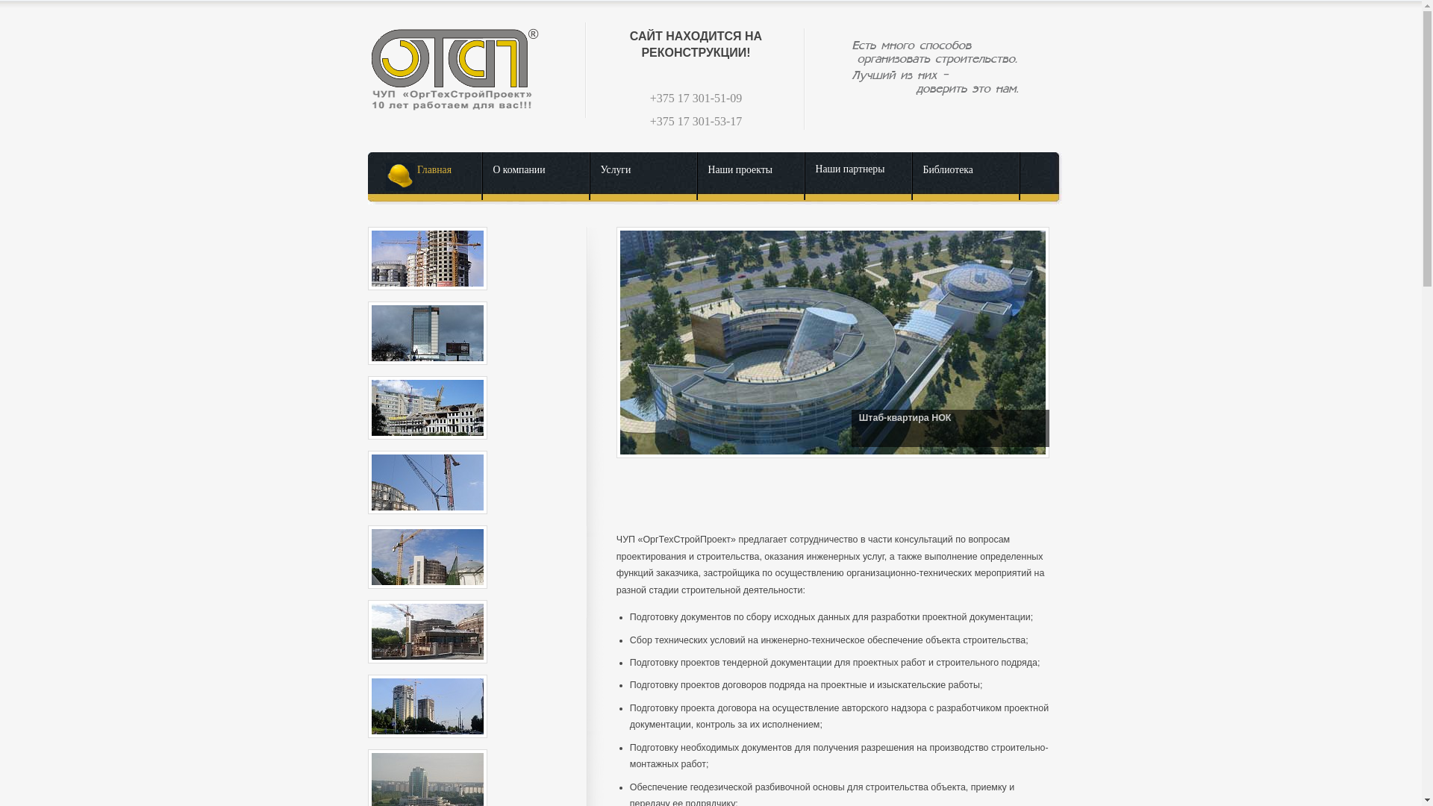 This screenshot has width=1433, height=806. What do you see at coordinates (427, 522) in the screenshot?
I see `05JPG ` at bounding box center [427, 522].